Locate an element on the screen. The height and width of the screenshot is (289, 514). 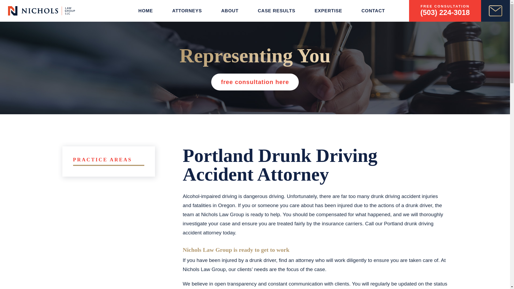
EXPERTISE is located at coordinates (328, 11).